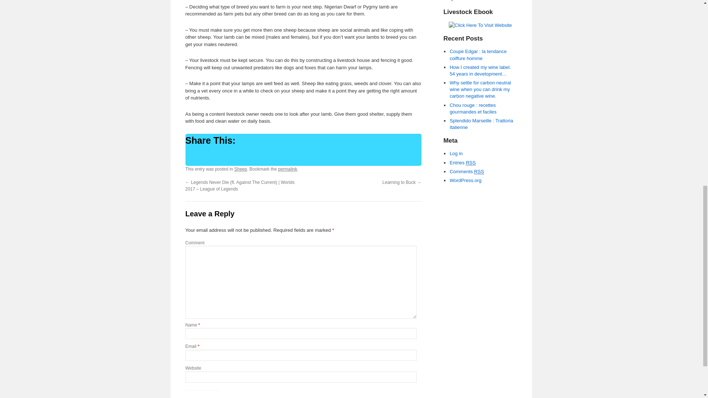  I want to click on Post Comment, so click(202, 394).